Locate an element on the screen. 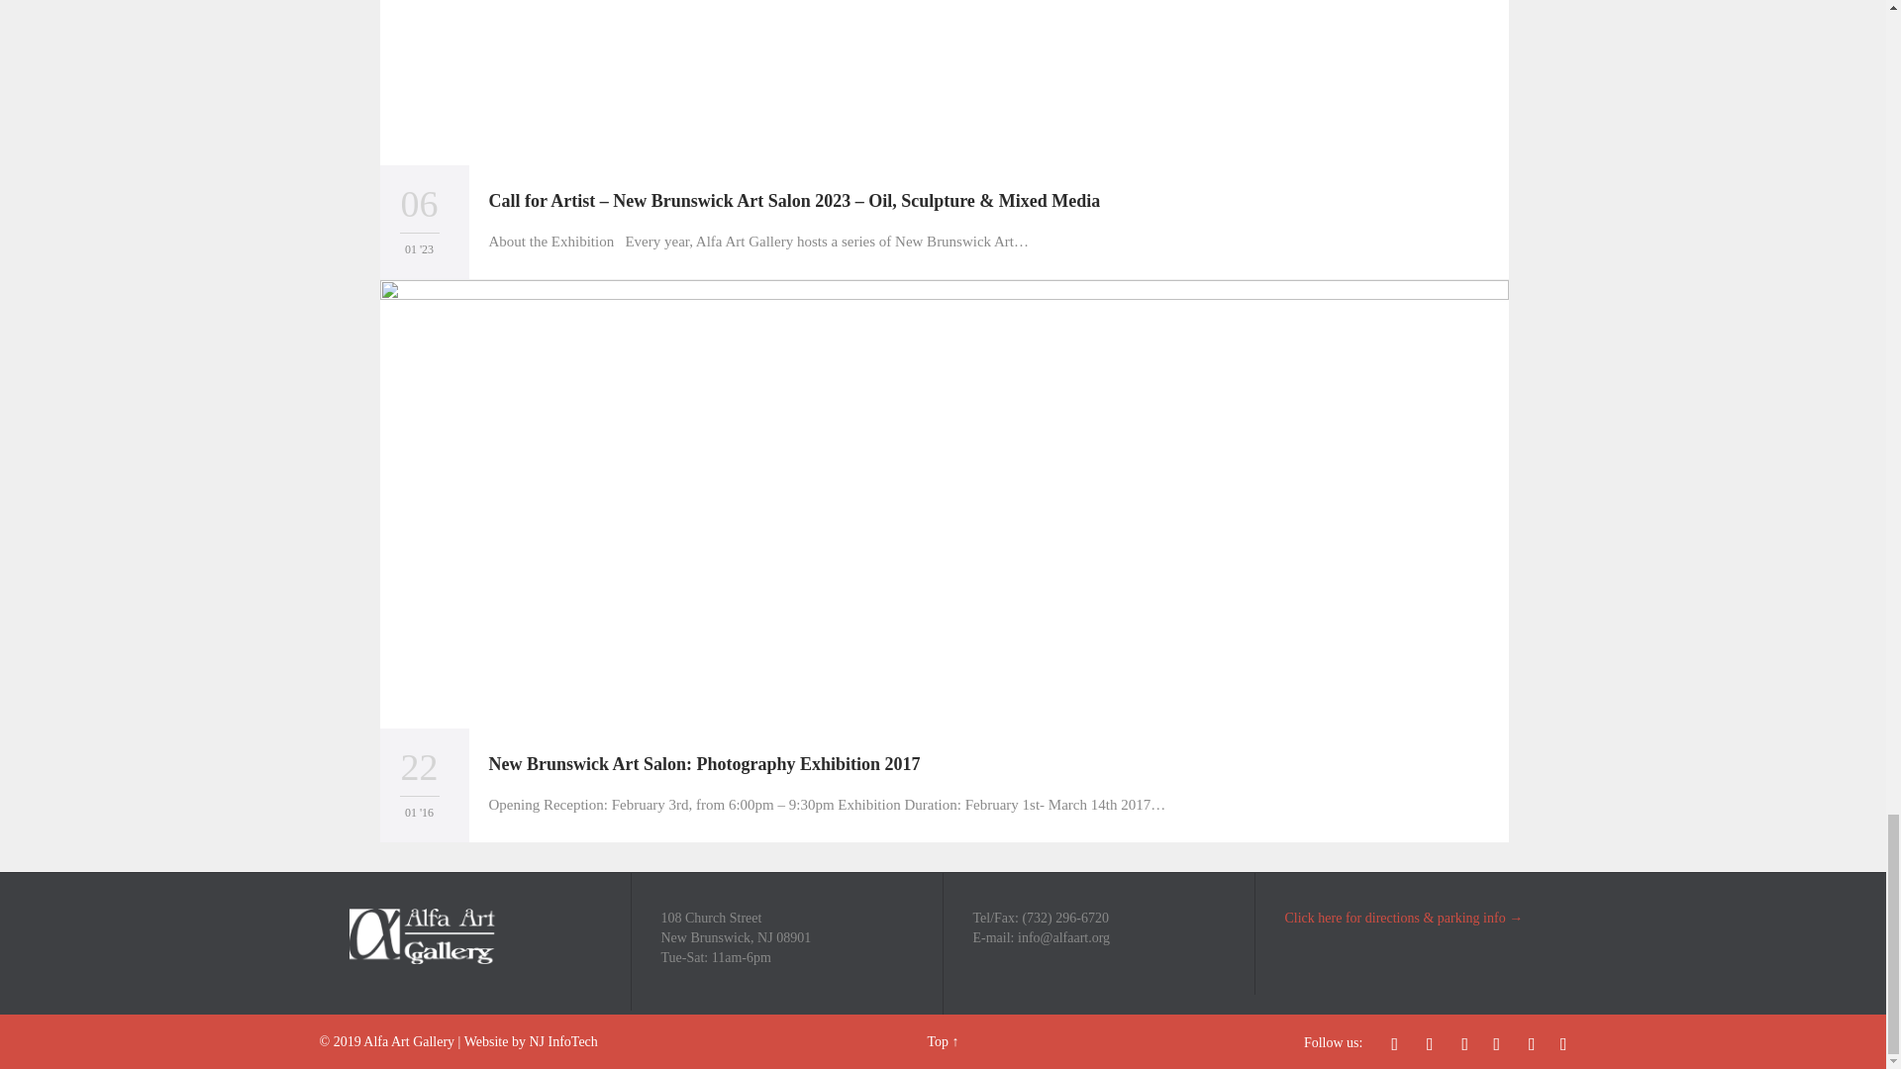 This screenshot has width=1901, height=1069. Top is located at coordinates (938, 1041).